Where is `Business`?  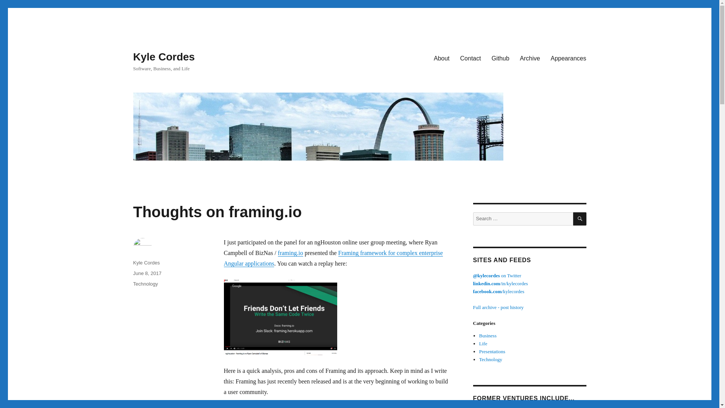 Business is located at coordinates (488, 335).